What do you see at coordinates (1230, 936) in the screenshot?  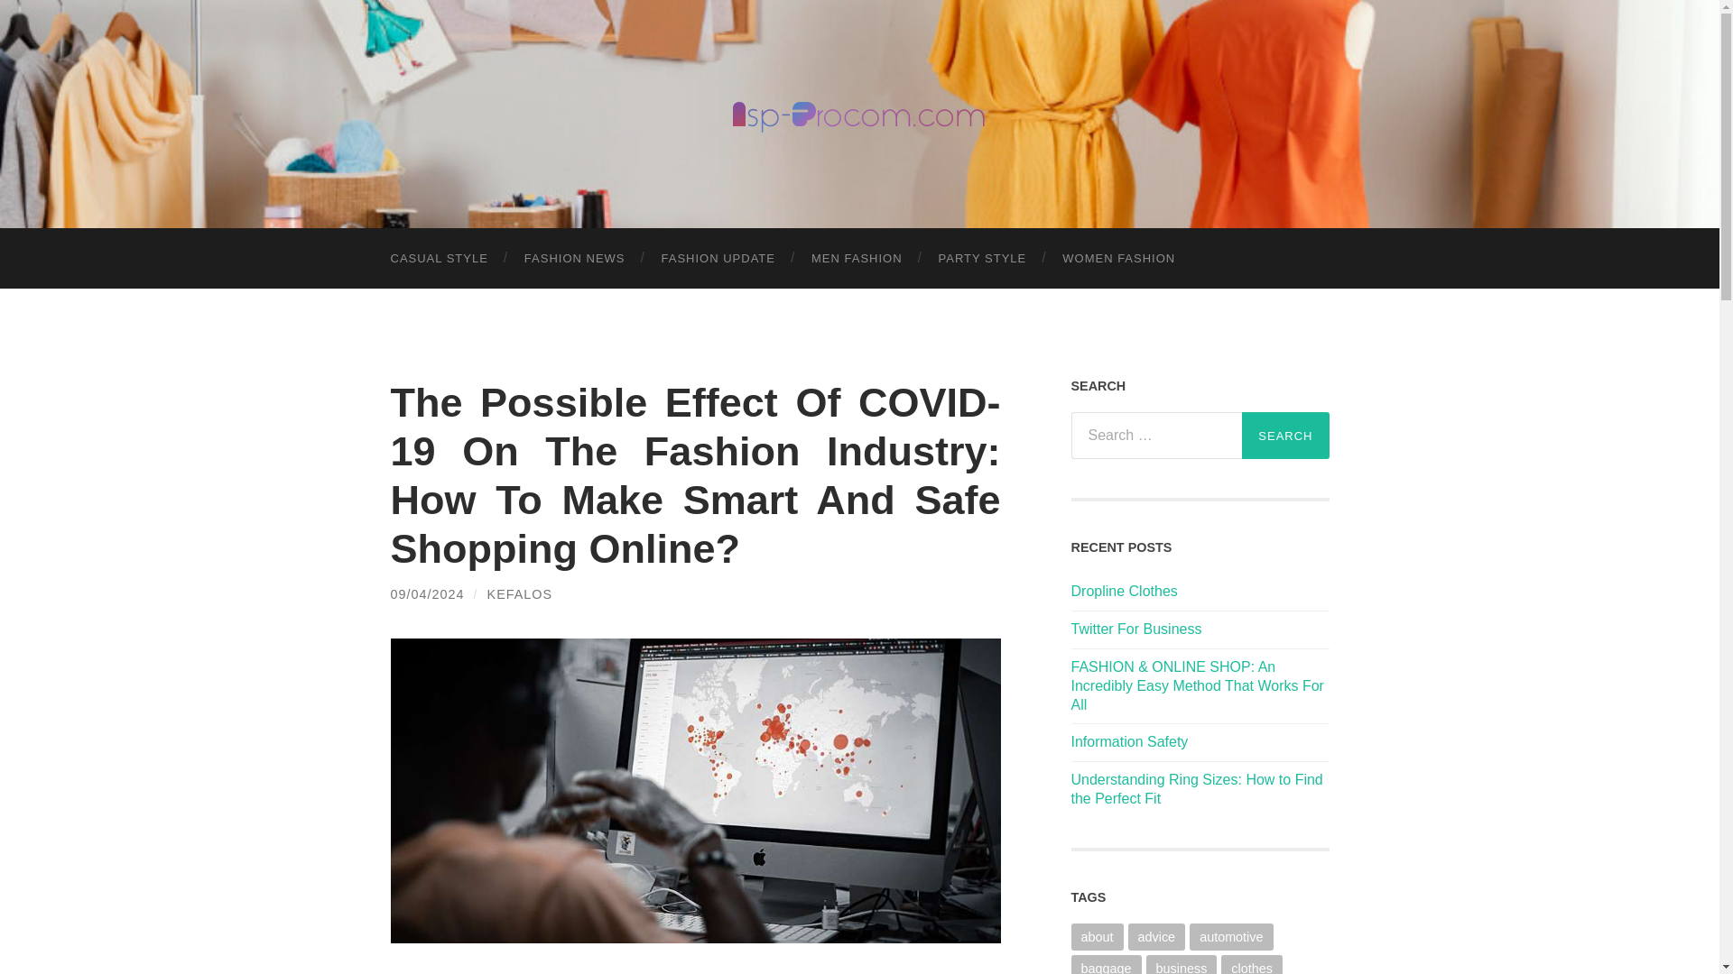 I see `automotive` at bounding box center [1230, 936].